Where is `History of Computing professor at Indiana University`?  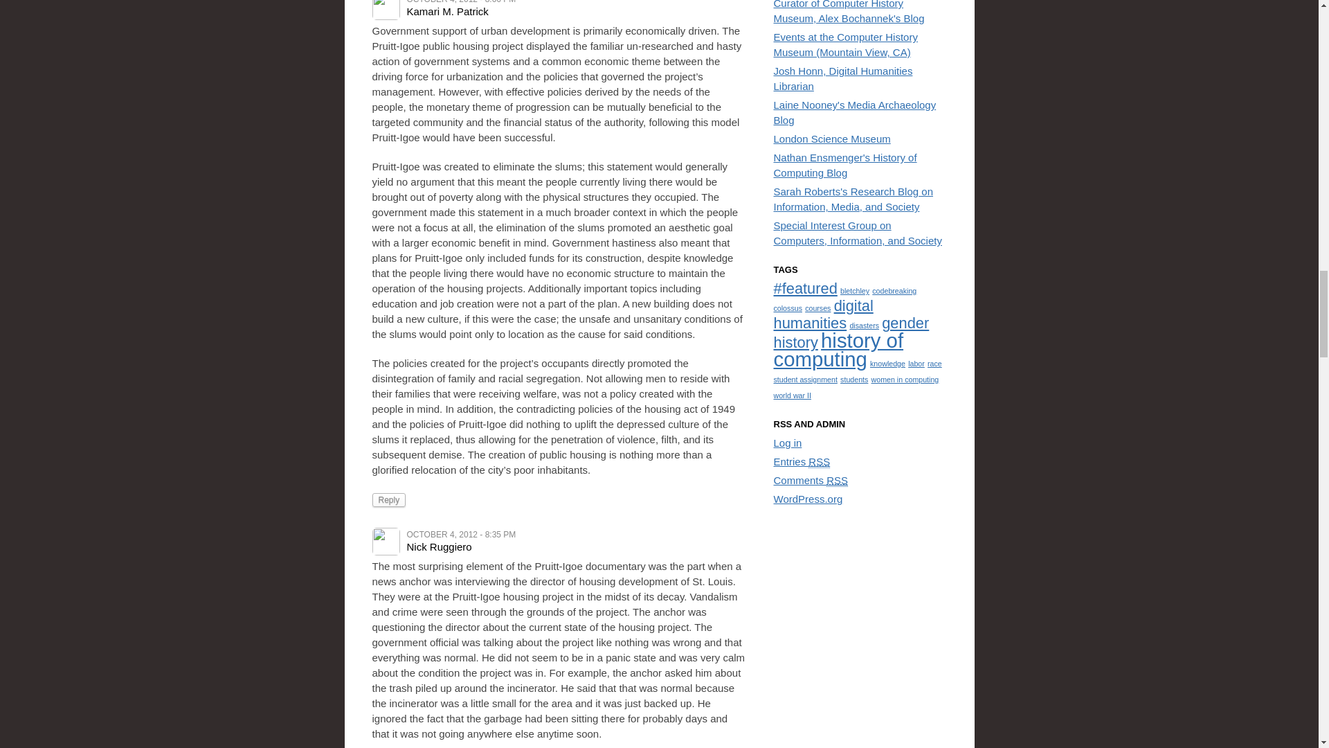 History of Computing professor at Indiana University is located at coordinates (844, 165).